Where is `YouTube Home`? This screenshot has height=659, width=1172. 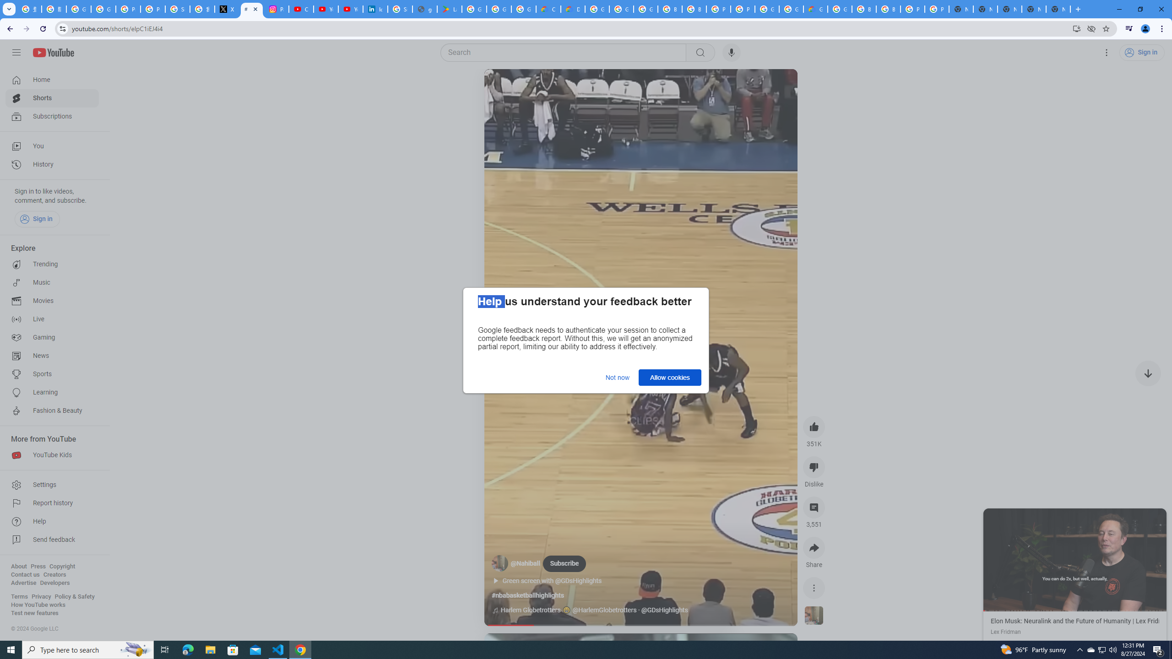
YouTube Home is located at coordinates (53, 52).